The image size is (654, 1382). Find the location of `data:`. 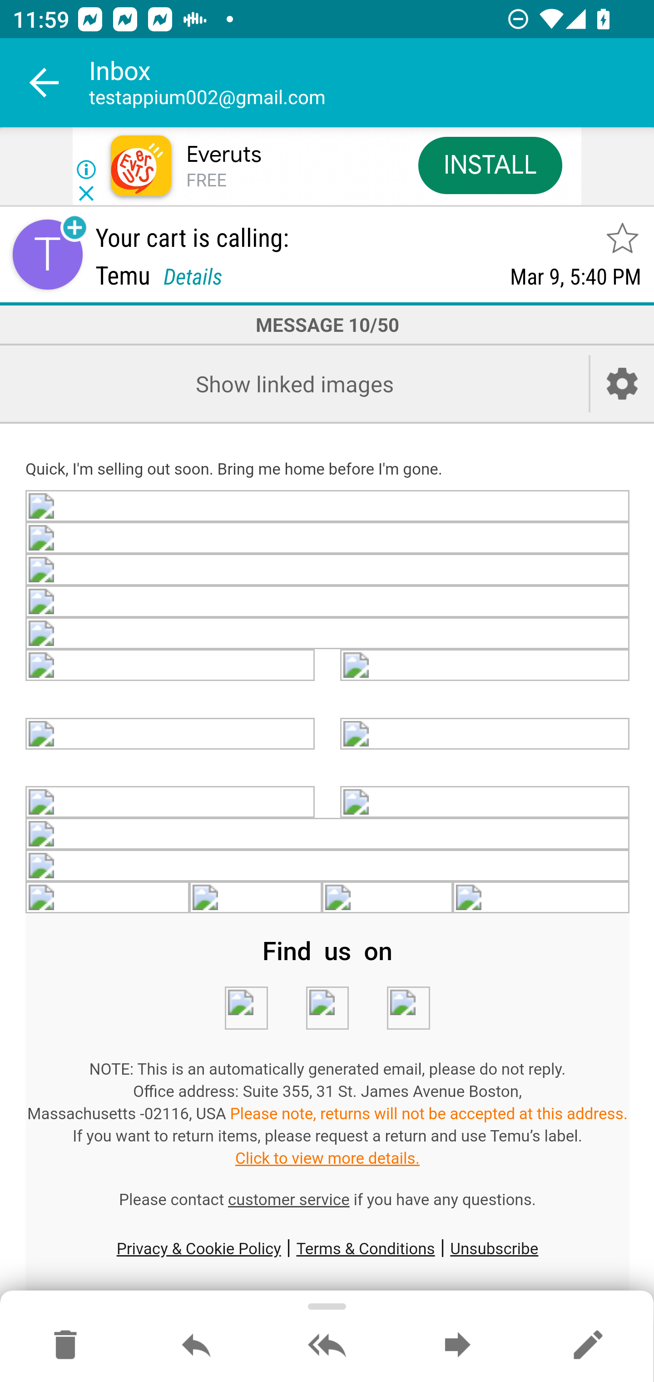

data: is located at coordinates (328, 507).